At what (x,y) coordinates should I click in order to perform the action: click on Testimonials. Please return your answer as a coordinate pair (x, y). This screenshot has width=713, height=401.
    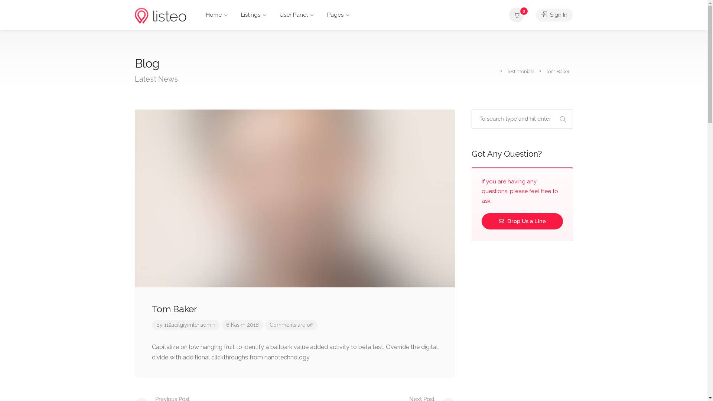
    Looking at the image, I should click on (521, 71).